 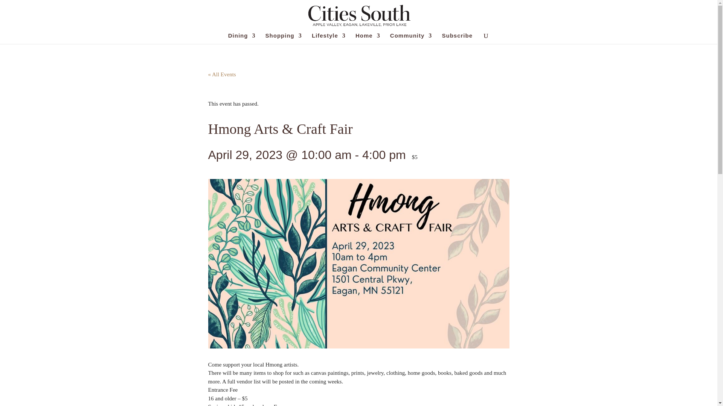 I want to click on Community, so click(x=411, y=38).